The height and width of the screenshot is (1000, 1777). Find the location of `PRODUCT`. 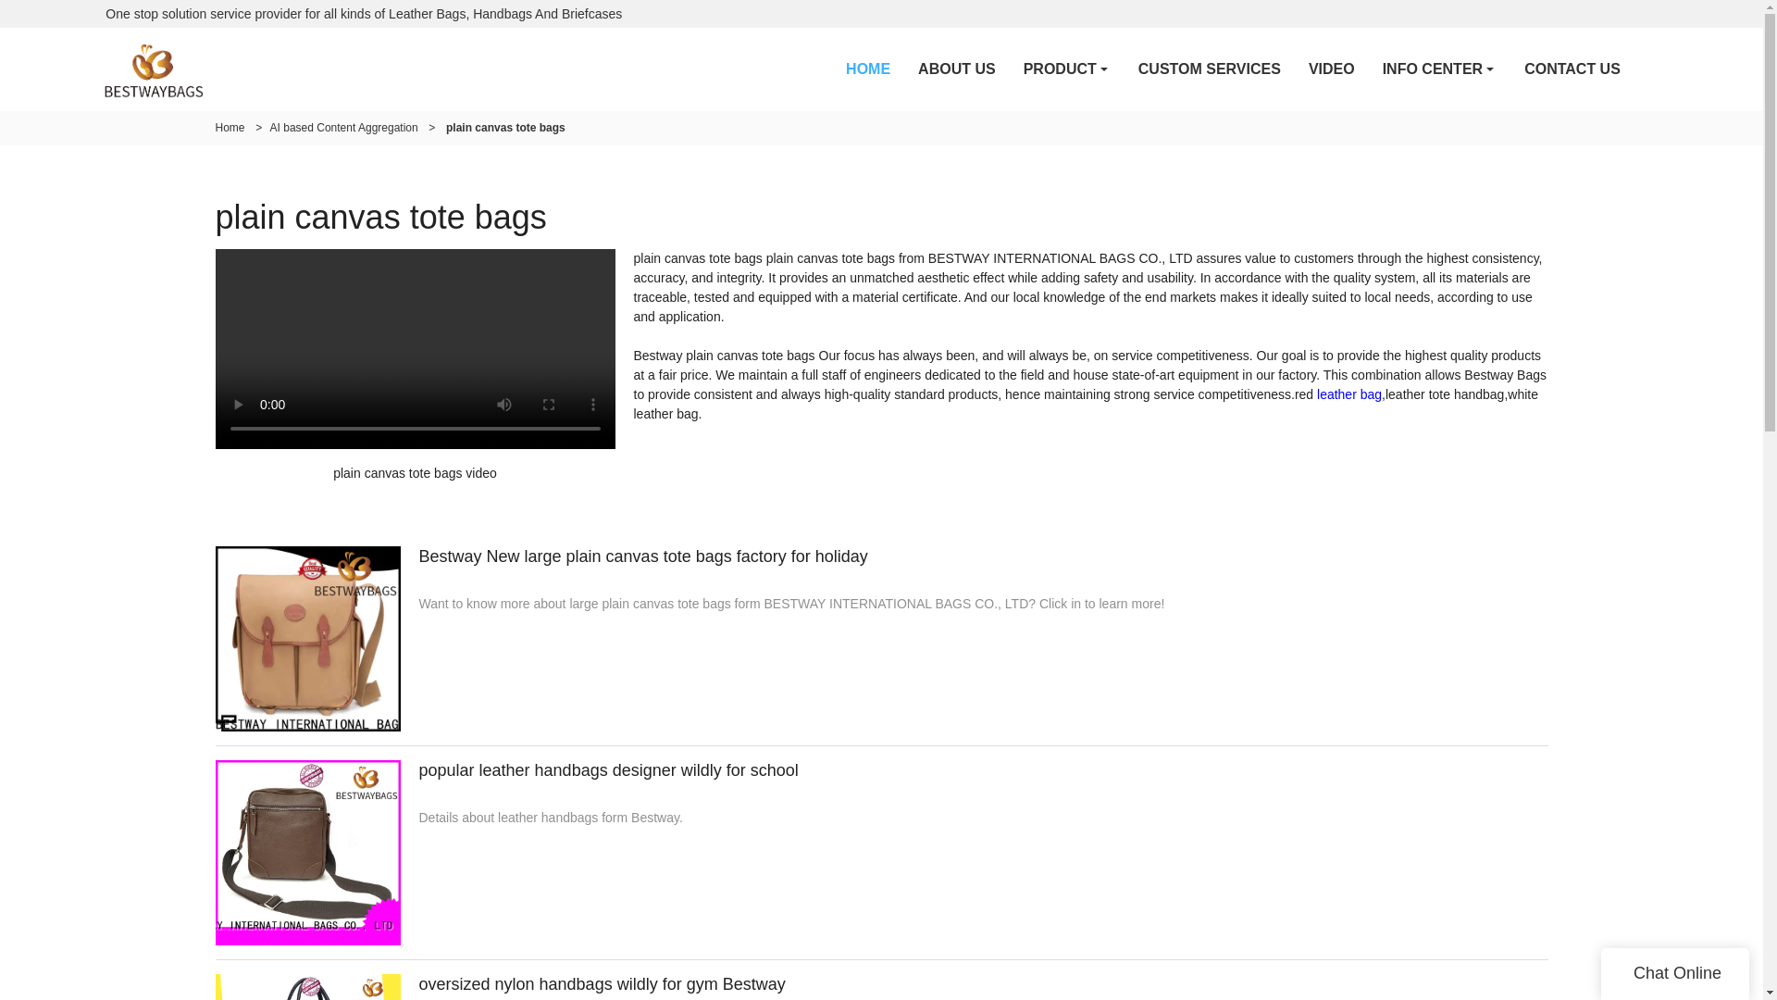

PRODUCT is located at coordinates (1066, 69).